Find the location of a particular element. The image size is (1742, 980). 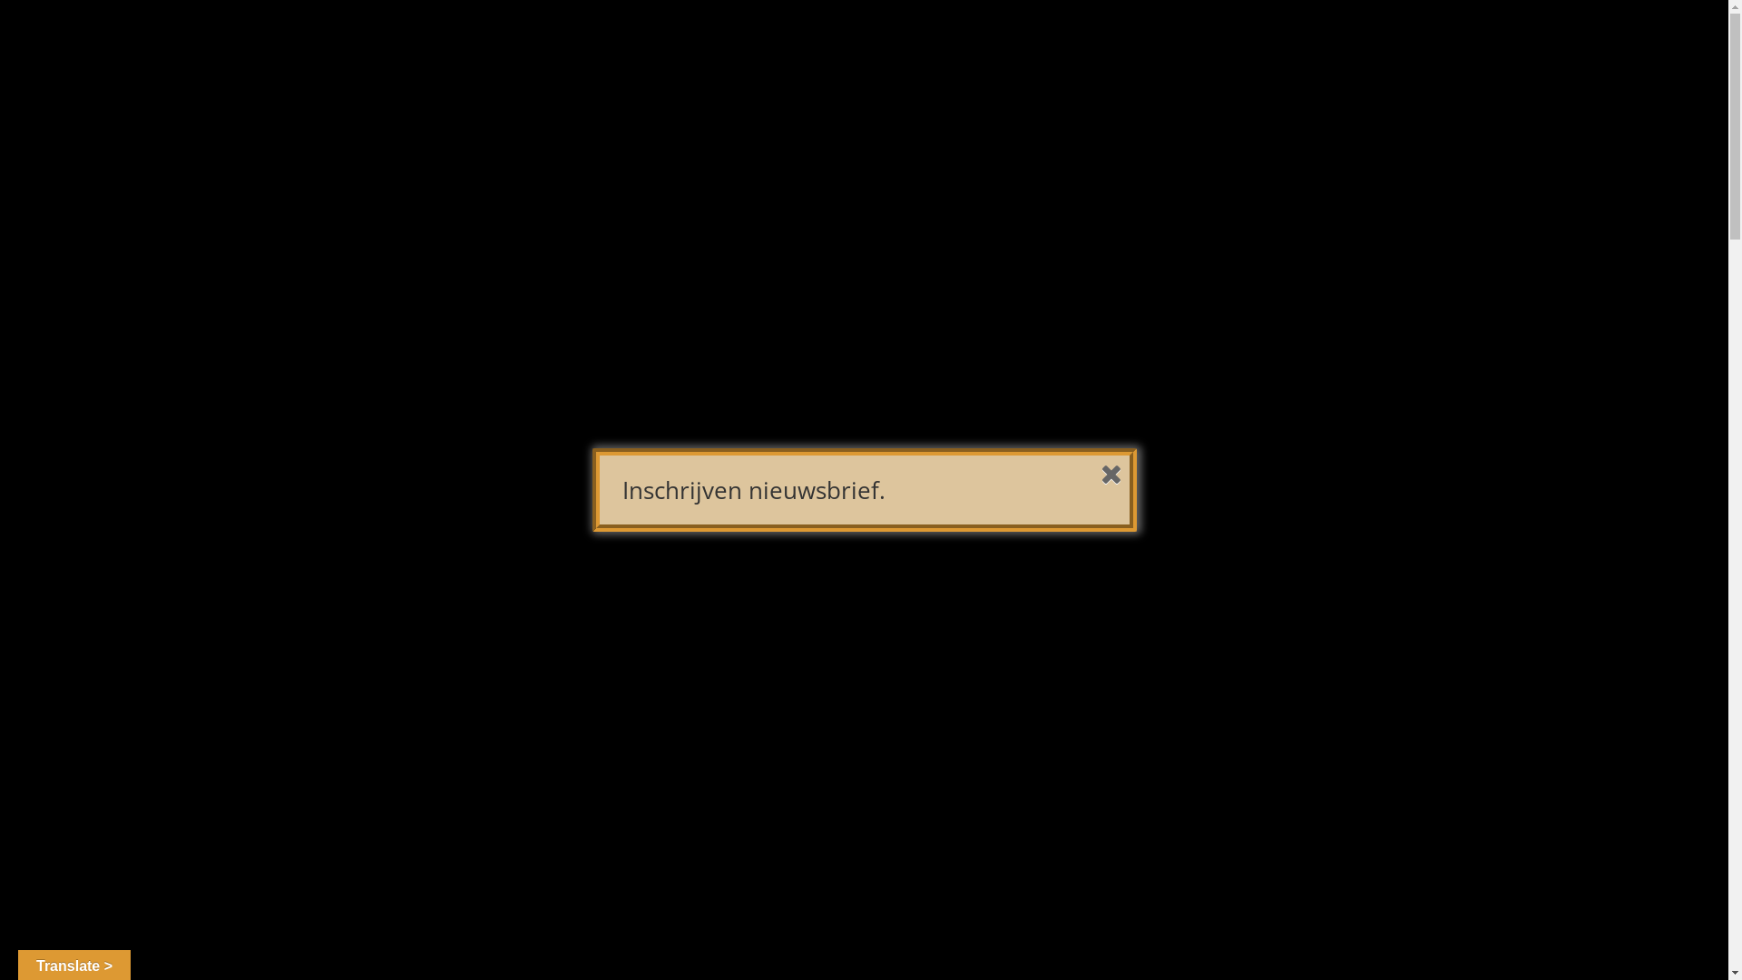

Raad aan ouders is located at coordinates (953, 34).